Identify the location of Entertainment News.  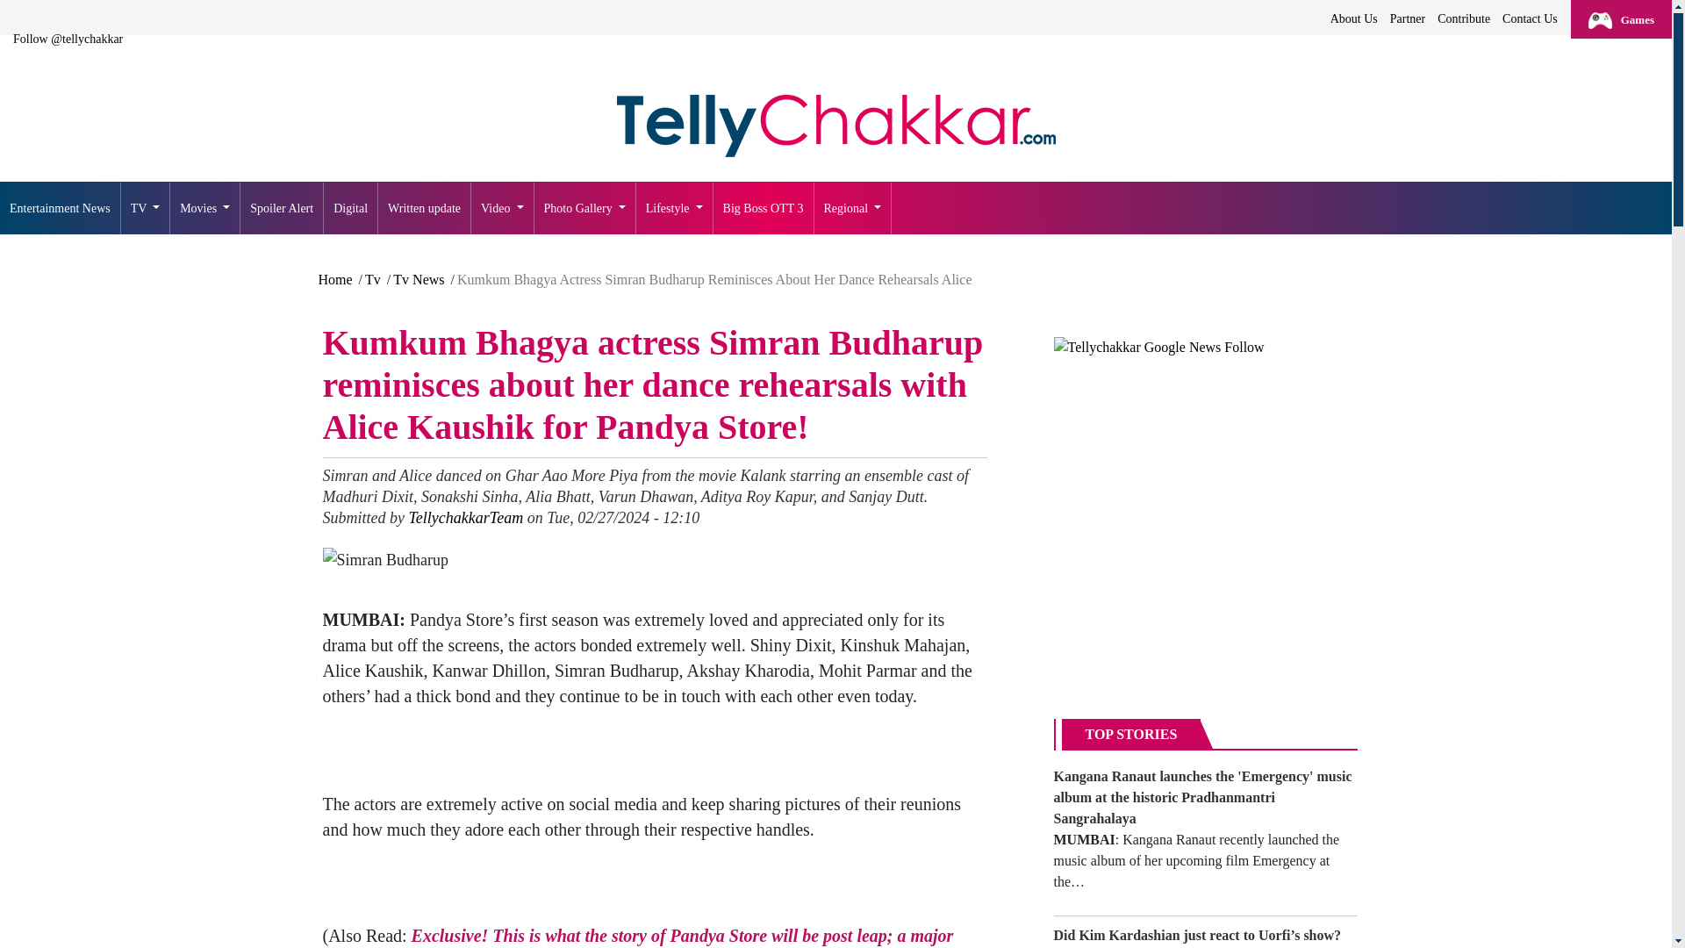
(61, 208).